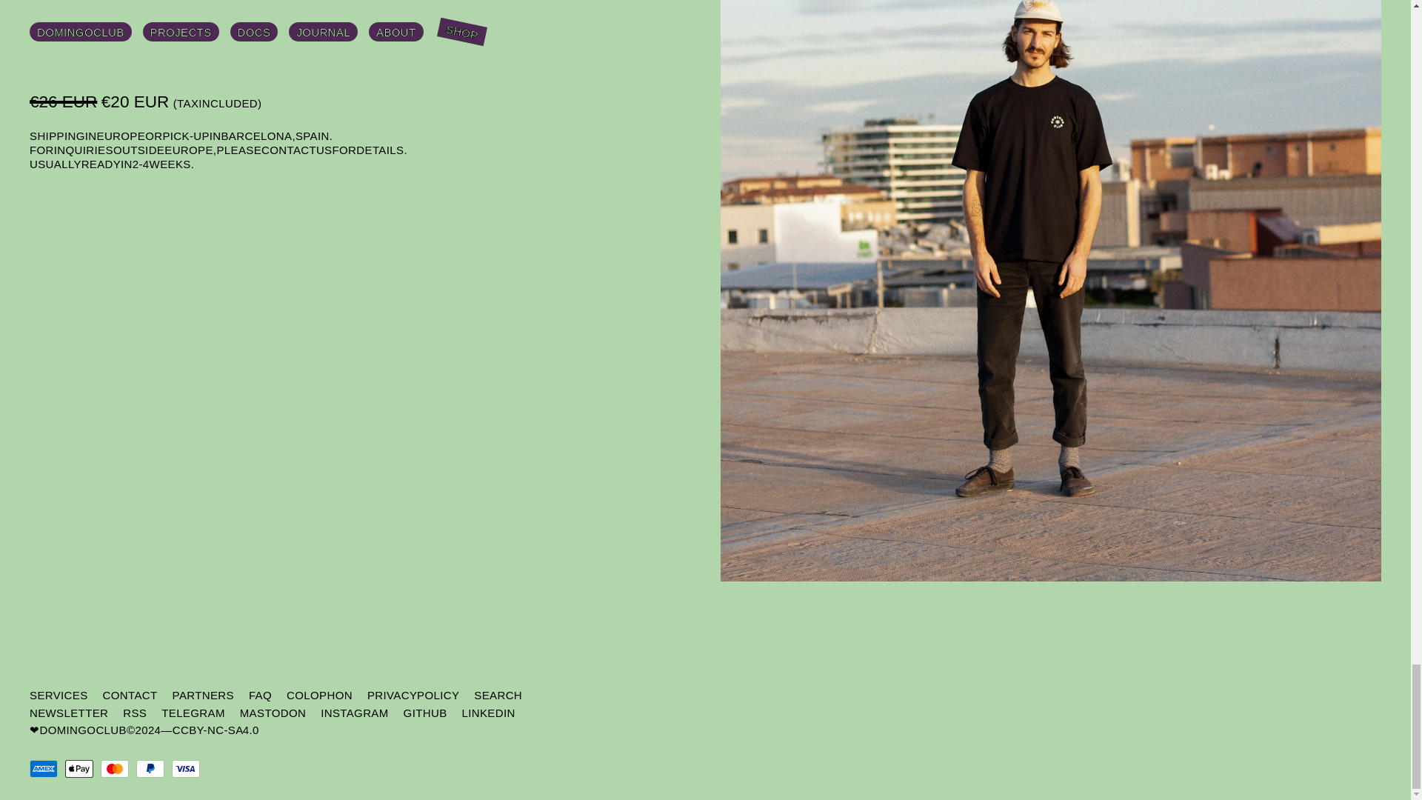 The height and width of the screenshot is (800, 1422). Describe the element at coordinates (68, 713) in the screenshot. I see `NEWSLETTER` at that location.